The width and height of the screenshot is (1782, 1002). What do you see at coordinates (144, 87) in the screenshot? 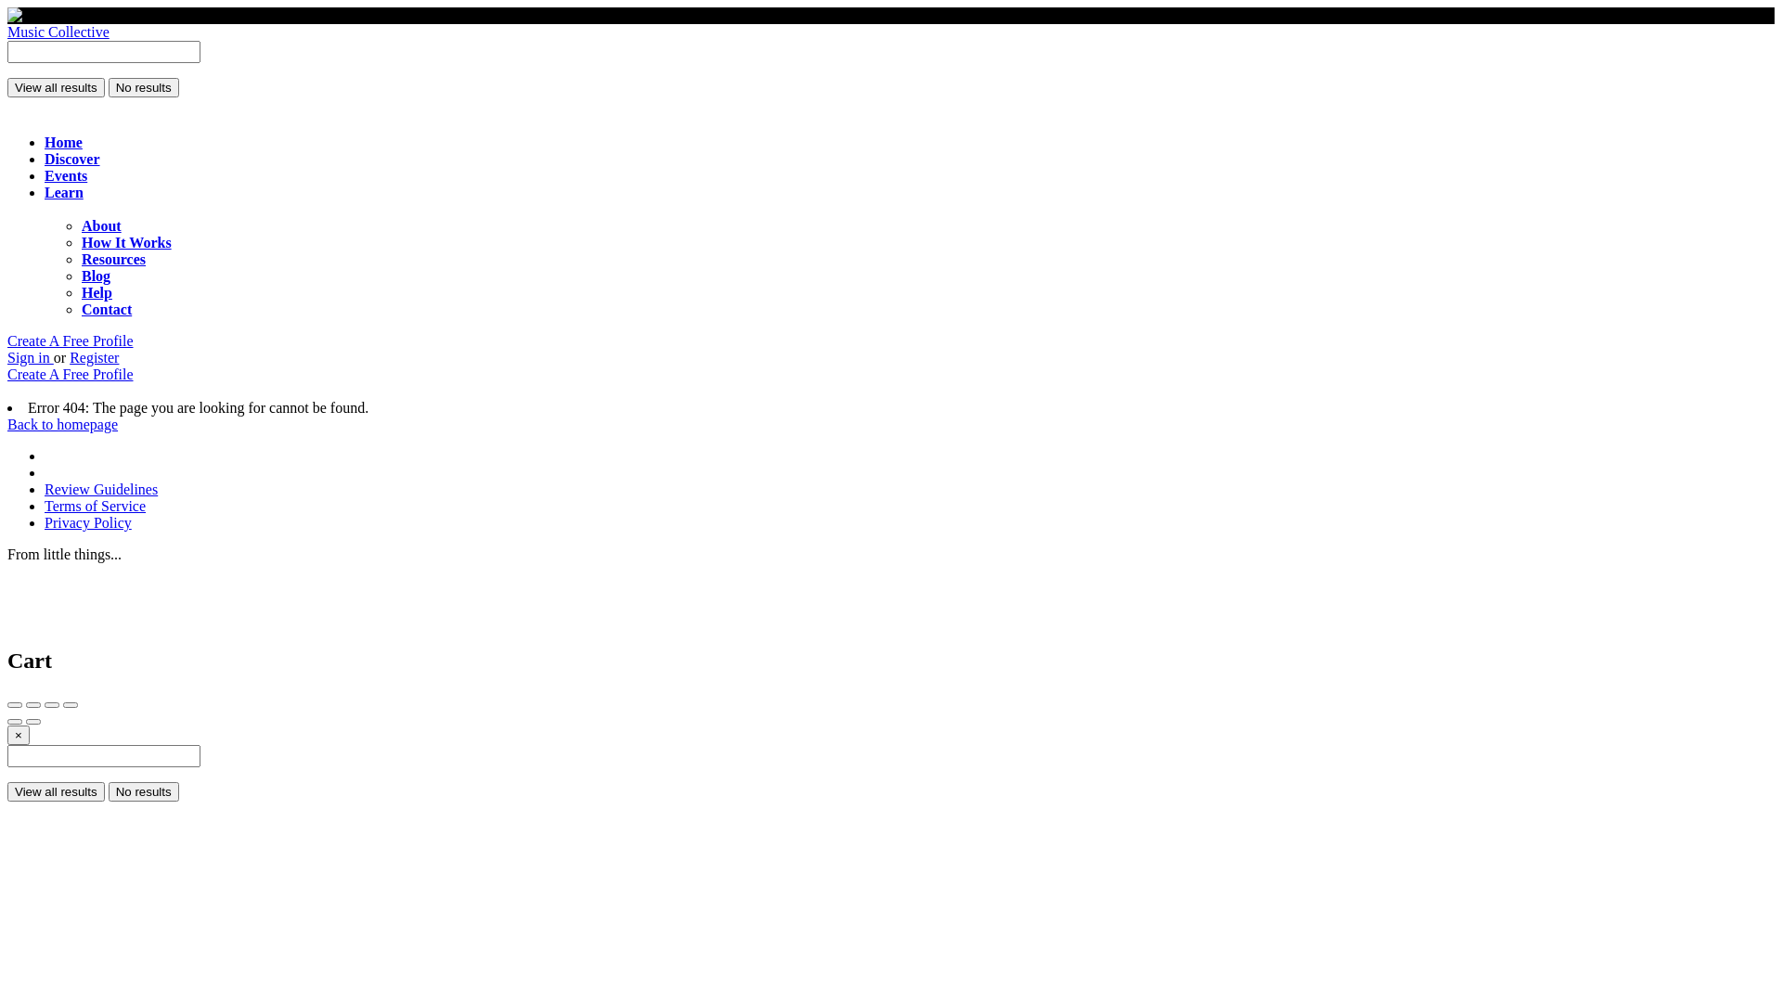
I see `No results` at bounding box center [144, 87].